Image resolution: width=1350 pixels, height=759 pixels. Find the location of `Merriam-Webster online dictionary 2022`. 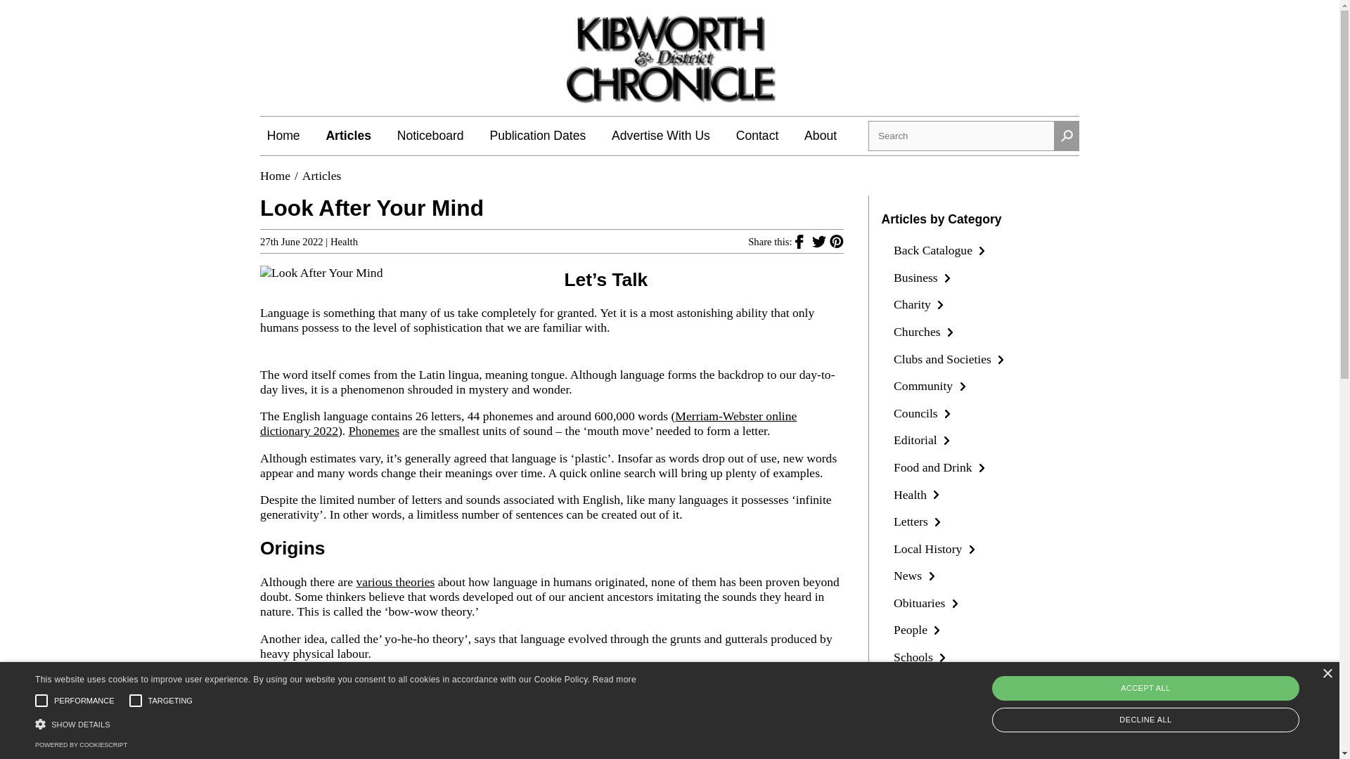

Merriam-Webster online dictionary 2022 is located at coordinates (528, 423).